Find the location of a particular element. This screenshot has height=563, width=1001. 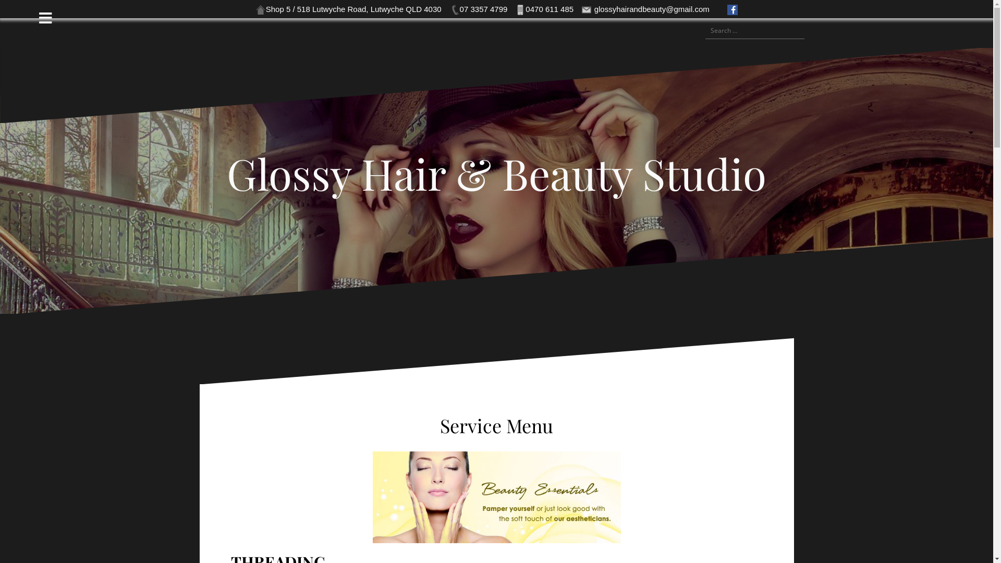

0470 611 485 is located at coordinates (544, 9).